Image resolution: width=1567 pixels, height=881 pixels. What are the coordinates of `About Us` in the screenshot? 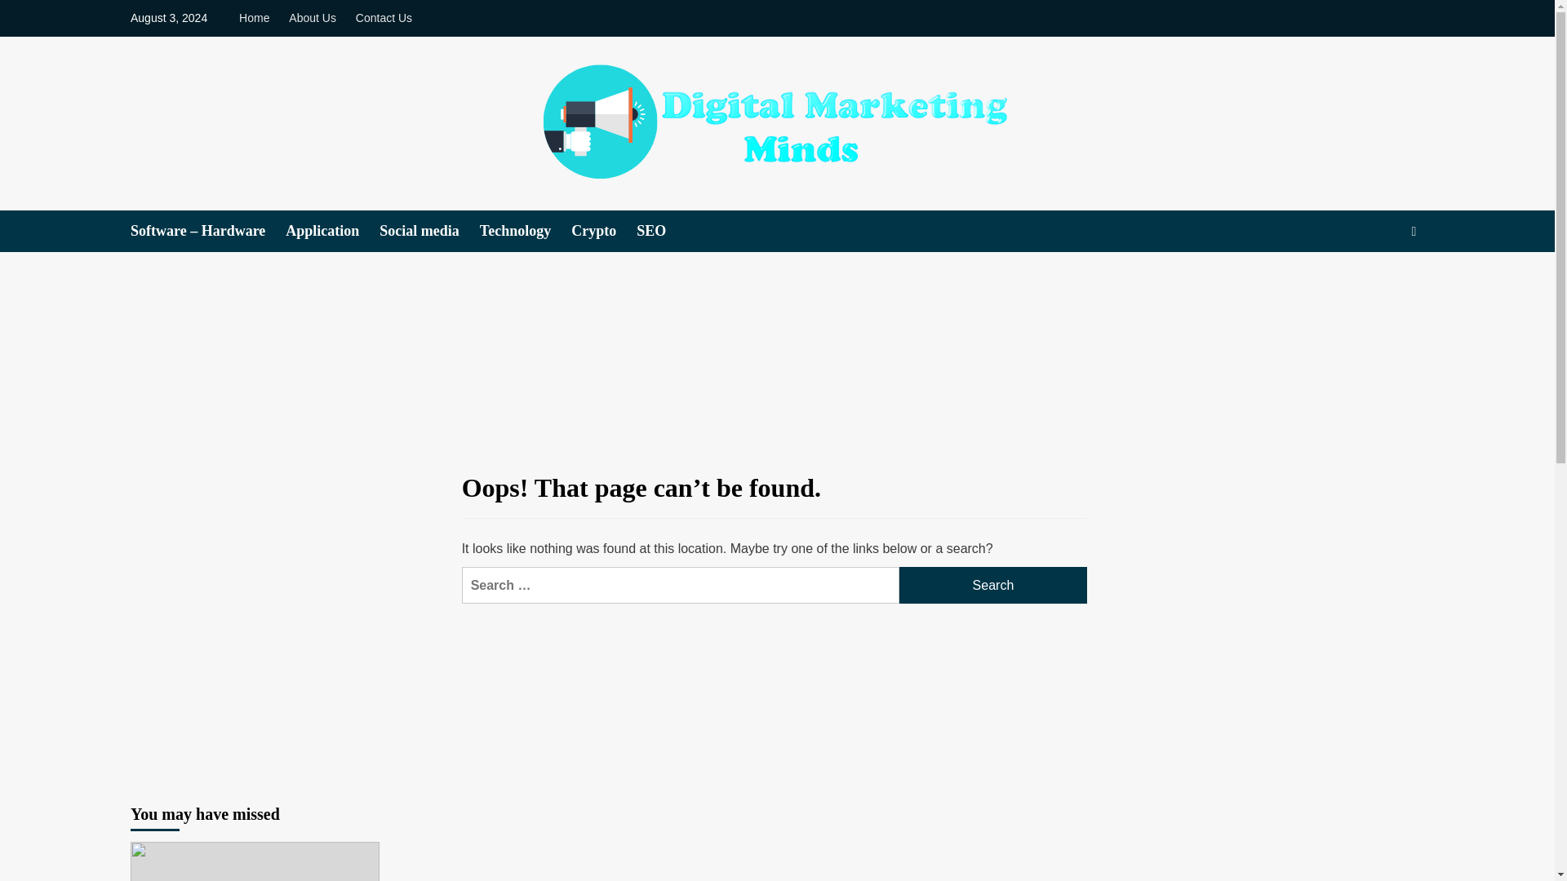 It's located at (312, 18).